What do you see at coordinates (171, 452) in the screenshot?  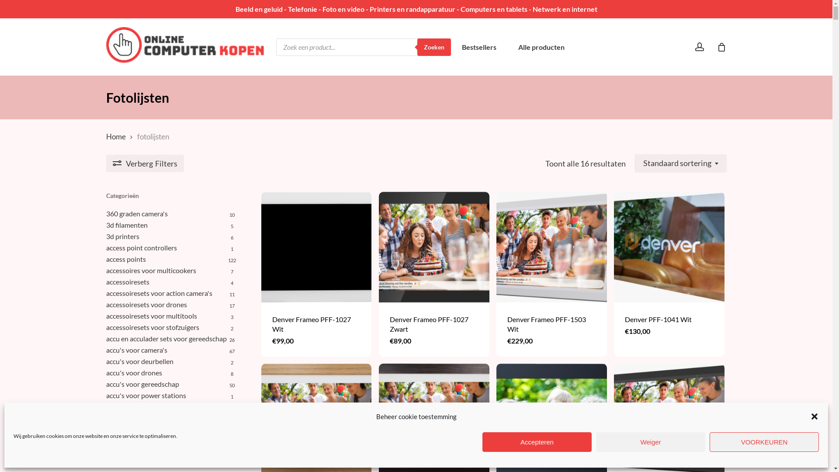 I see `achtergronddoeken` at bounding box center [171, 452].